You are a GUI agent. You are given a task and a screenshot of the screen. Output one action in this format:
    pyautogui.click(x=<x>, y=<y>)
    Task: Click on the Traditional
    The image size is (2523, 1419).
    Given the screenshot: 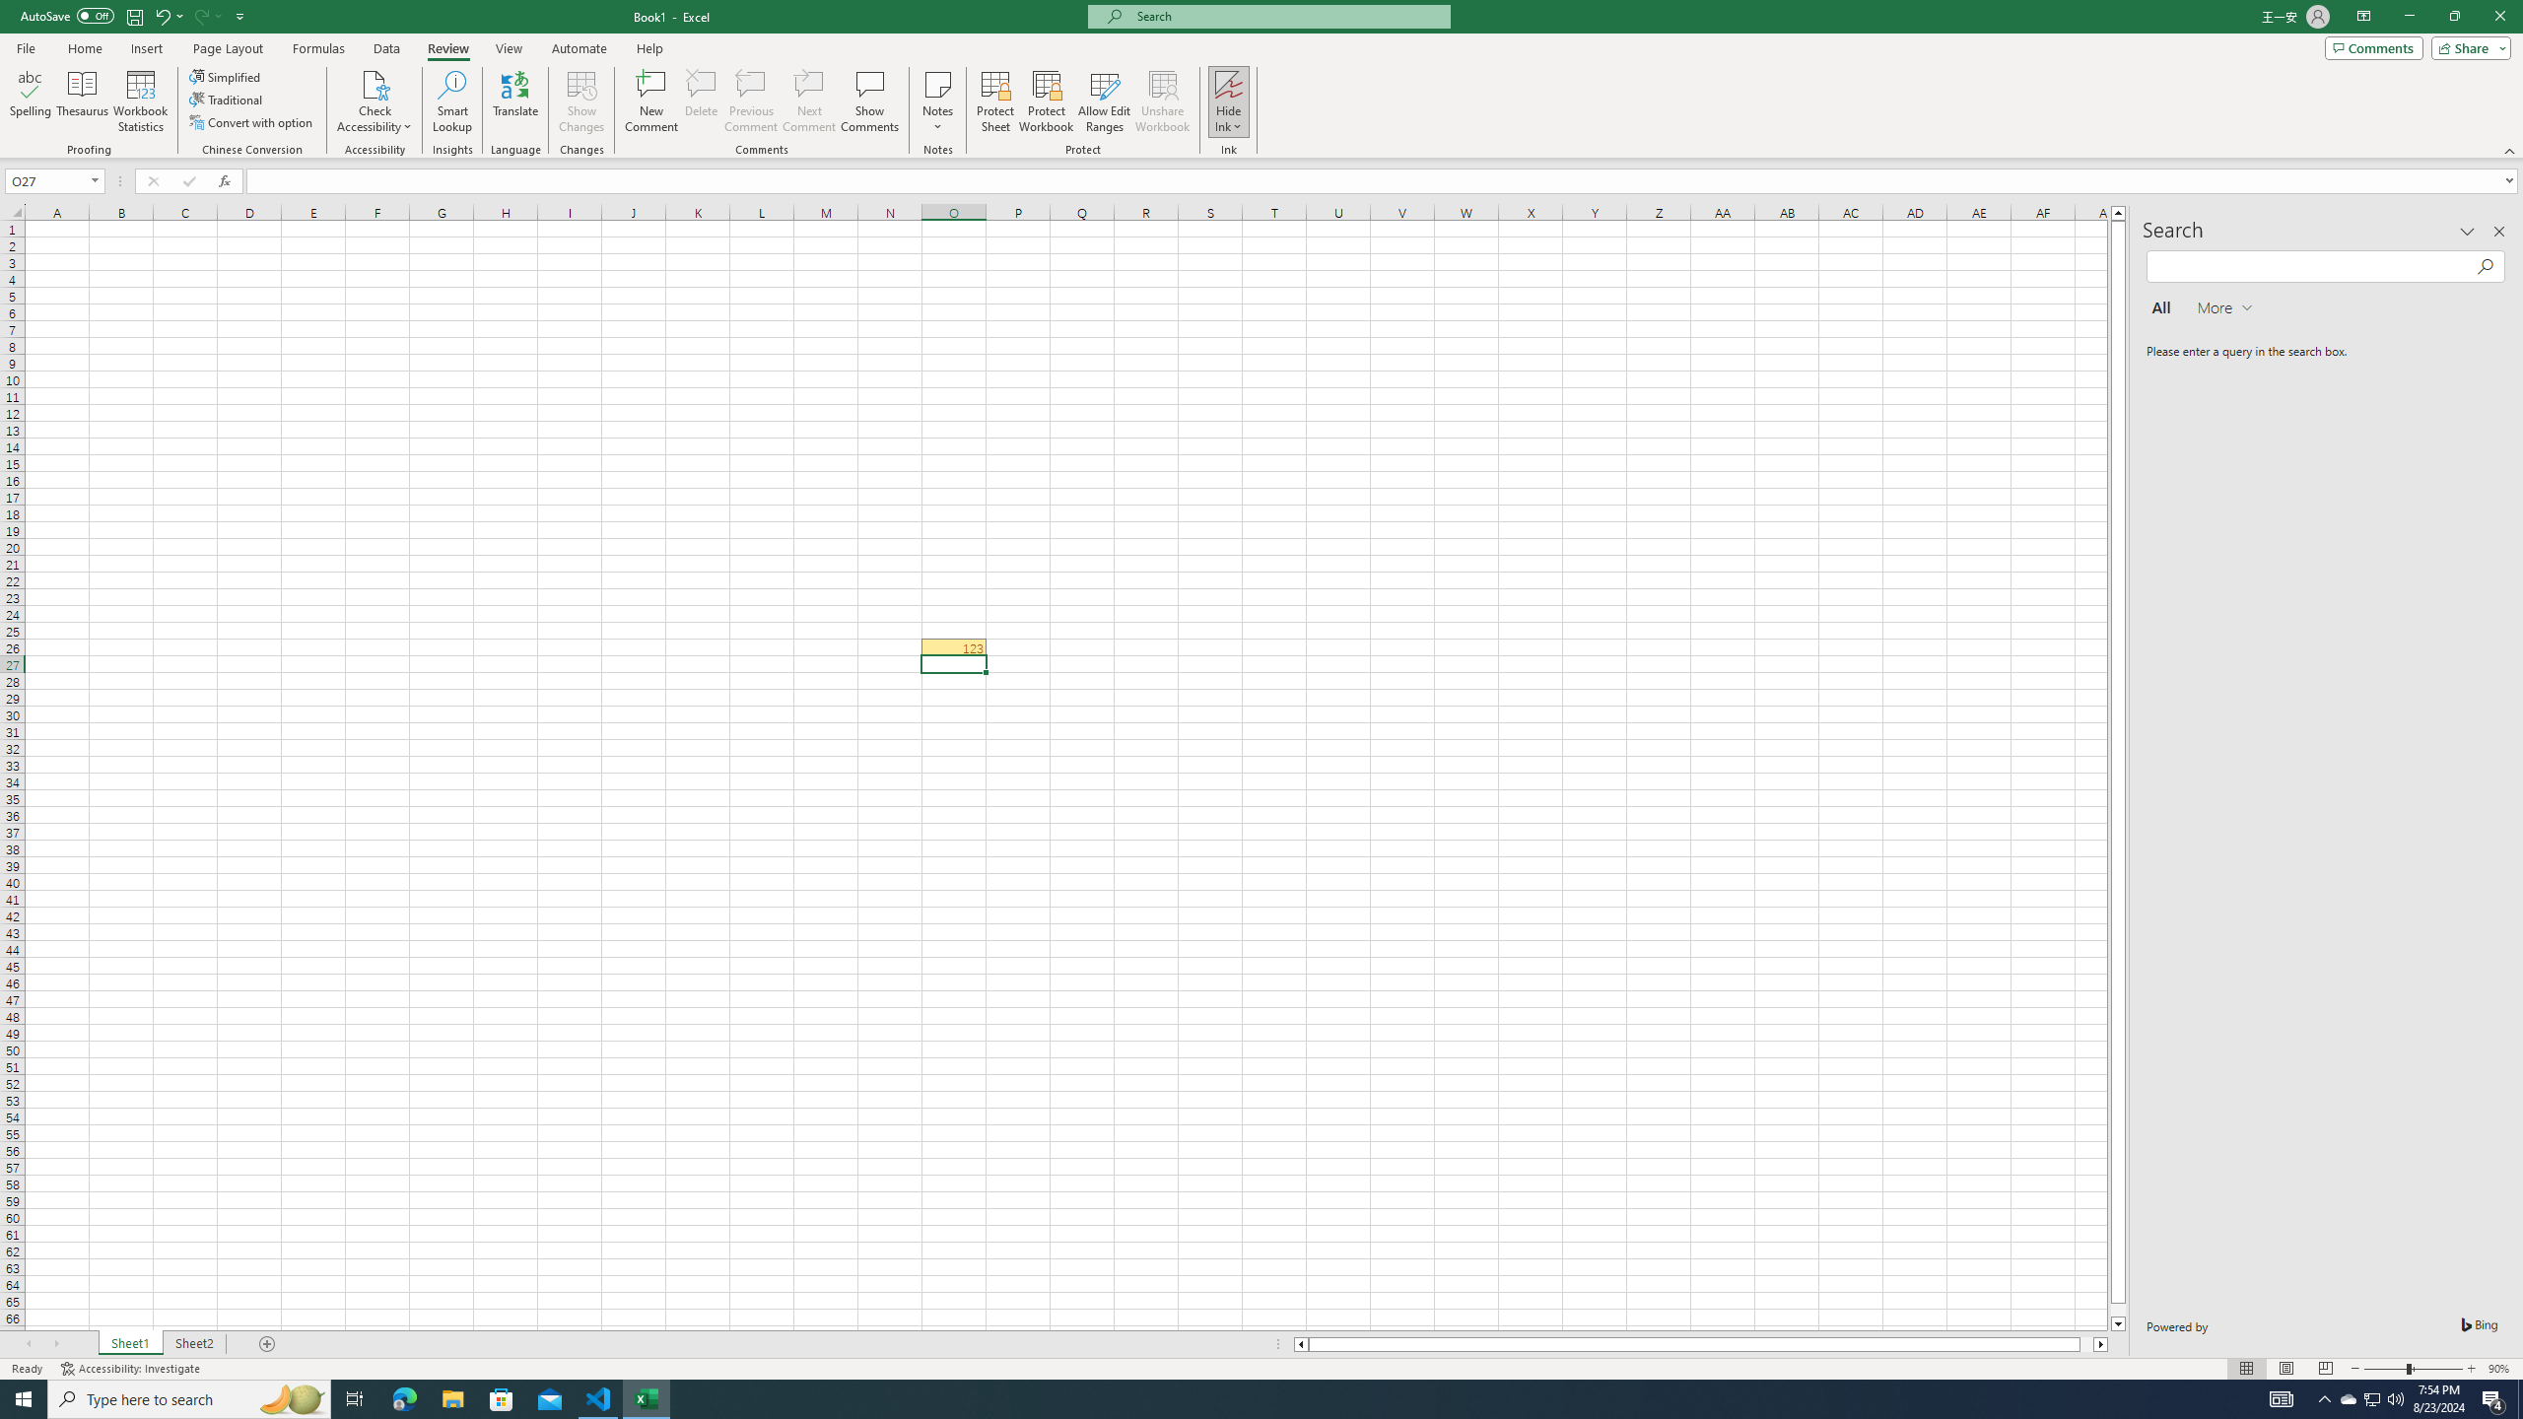 What is the action you would take?
    pyautogui.click(x=228, y=99)
    